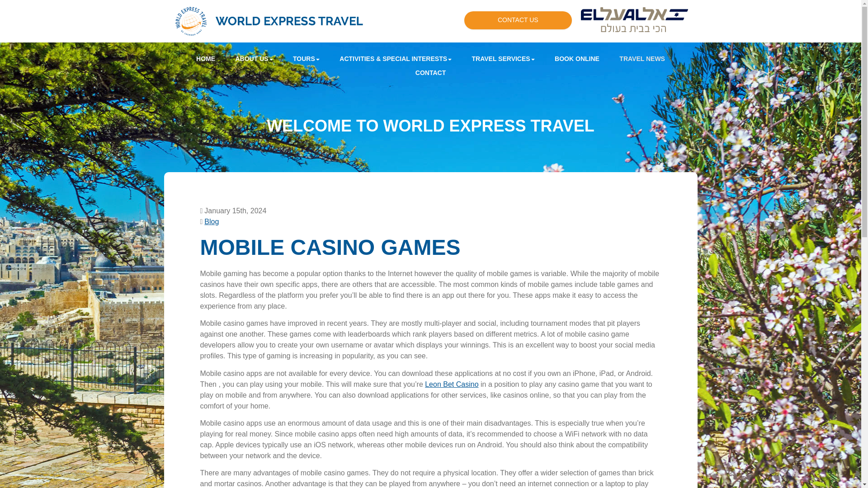  Describe the element at coordinates (253, 59) in the screenshot. I see `ABOUT US` at that location.